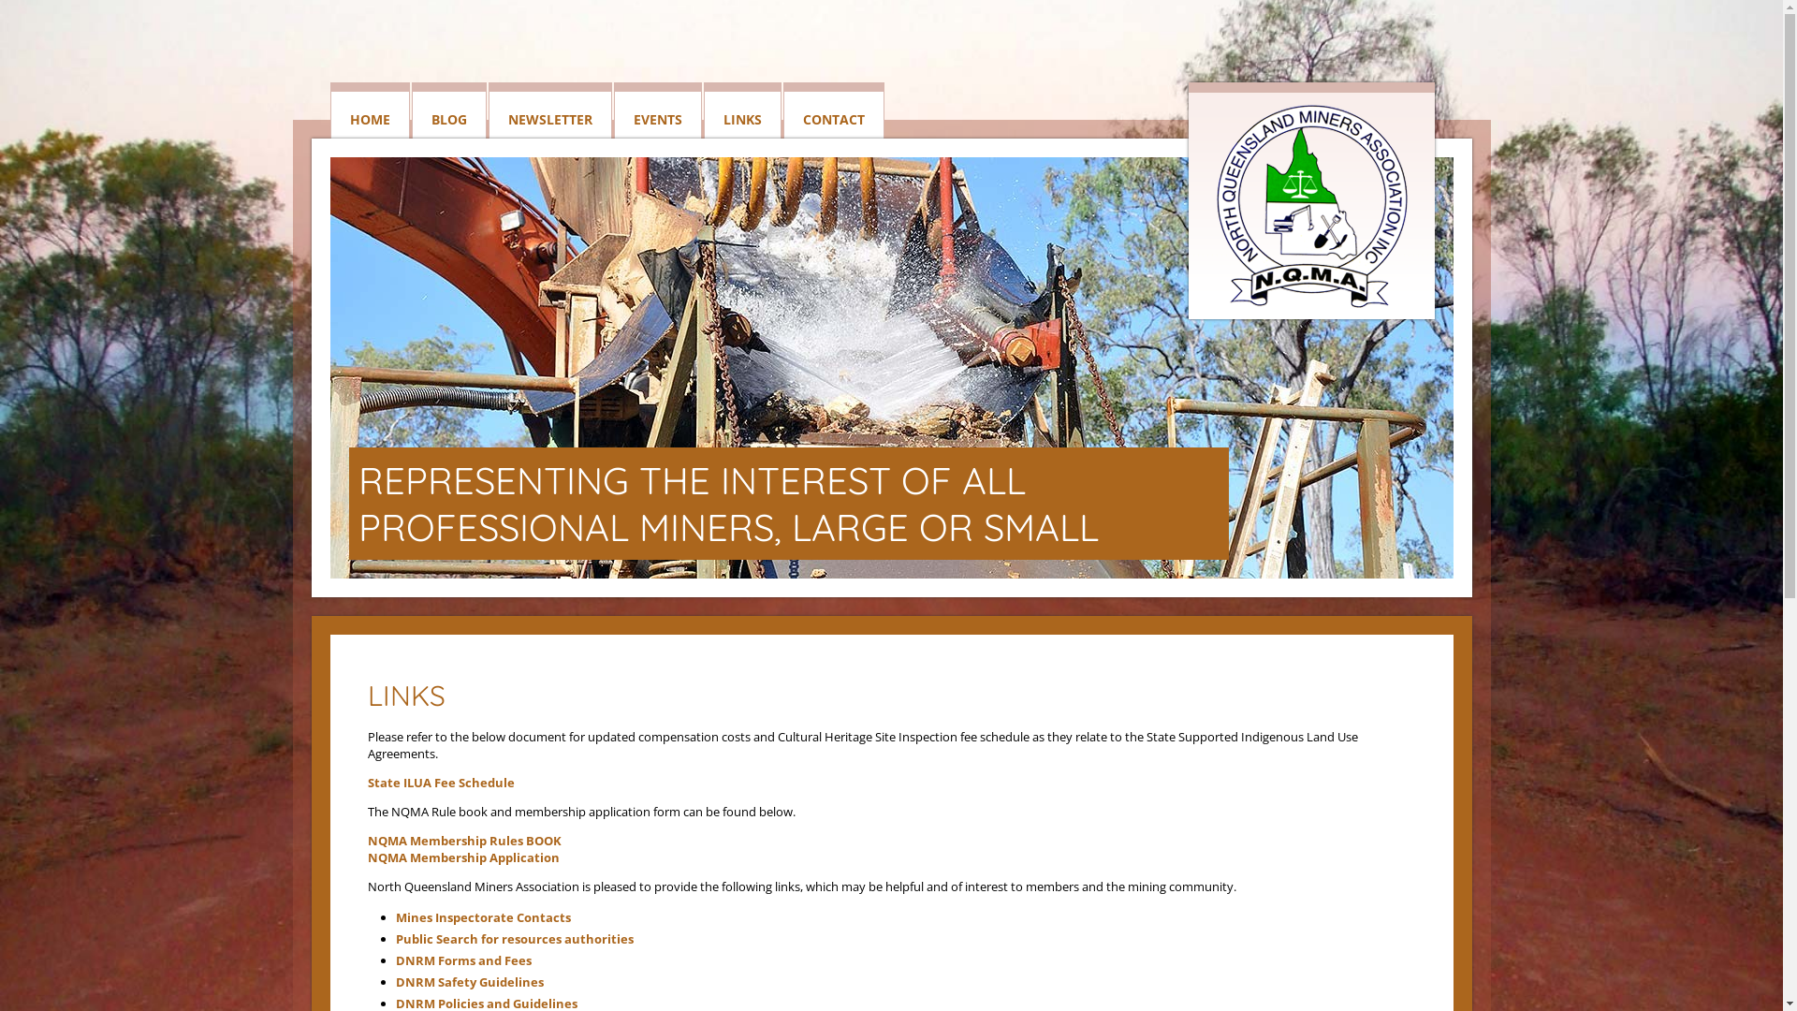 This screenshot has height=1011, width=1797. I want to click on NQMA Membership Rules BOOK, so click(464, 841).